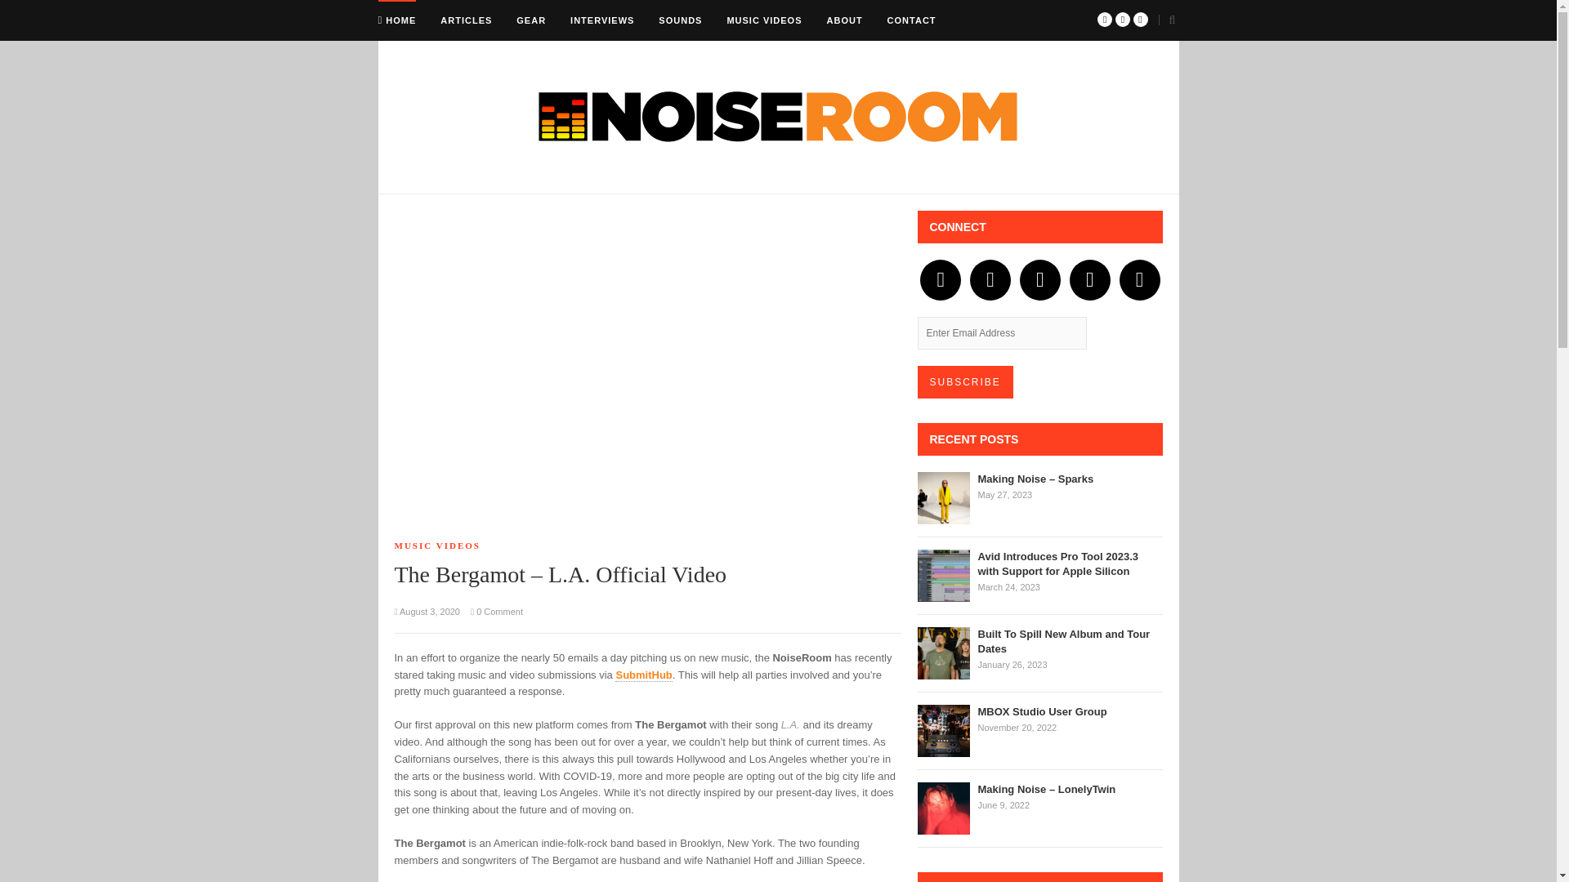  What do you see at coordinates (601, 20) in the screenshot?
I see `INTERVIEWS` at bounding box center [601, 20].